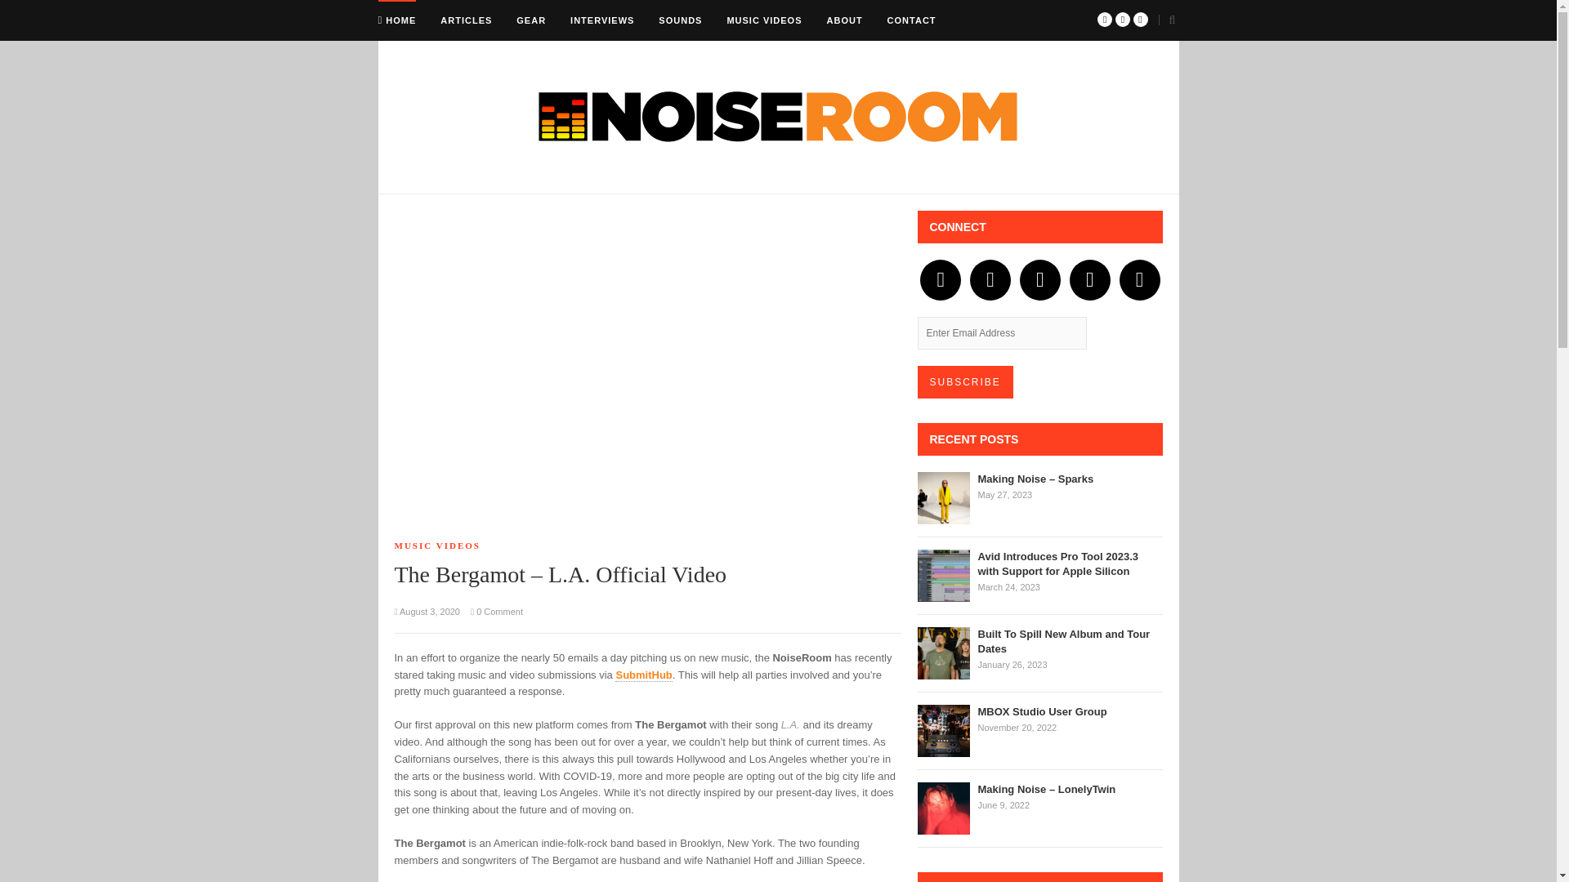  What do you see at coordinates (601, 20) in the screenshot?
I see `INTERVIEWS` at bounding box center [601, 20].